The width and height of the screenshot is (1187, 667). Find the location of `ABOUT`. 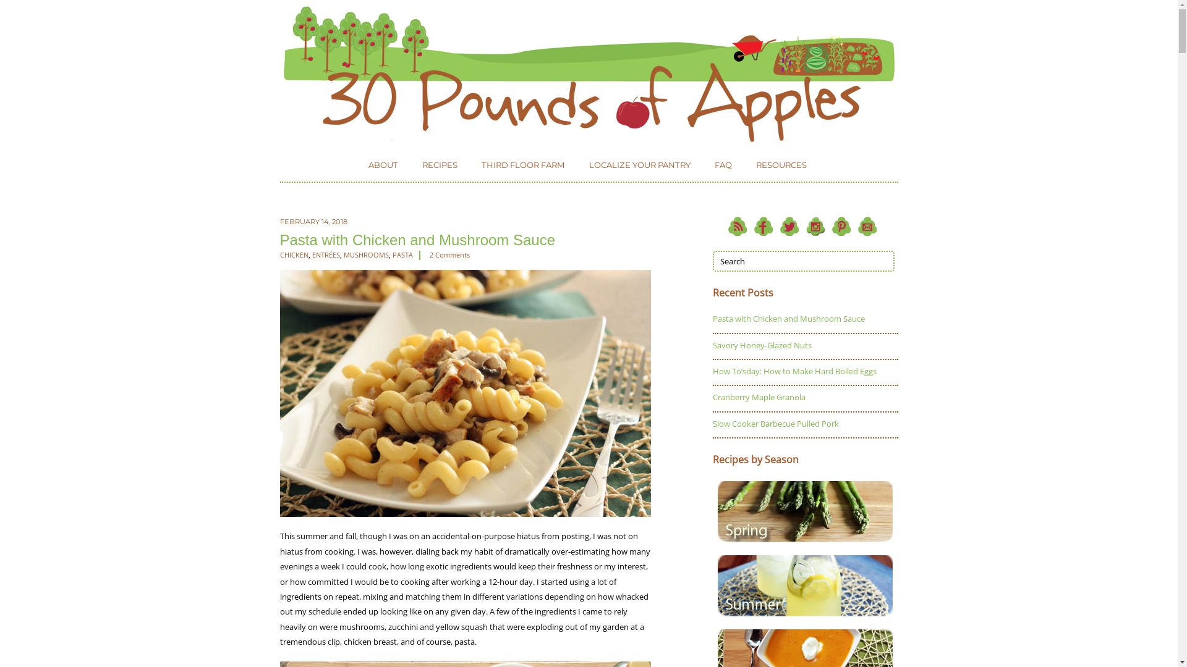

ABOUT is located at coordinates (383, 166).